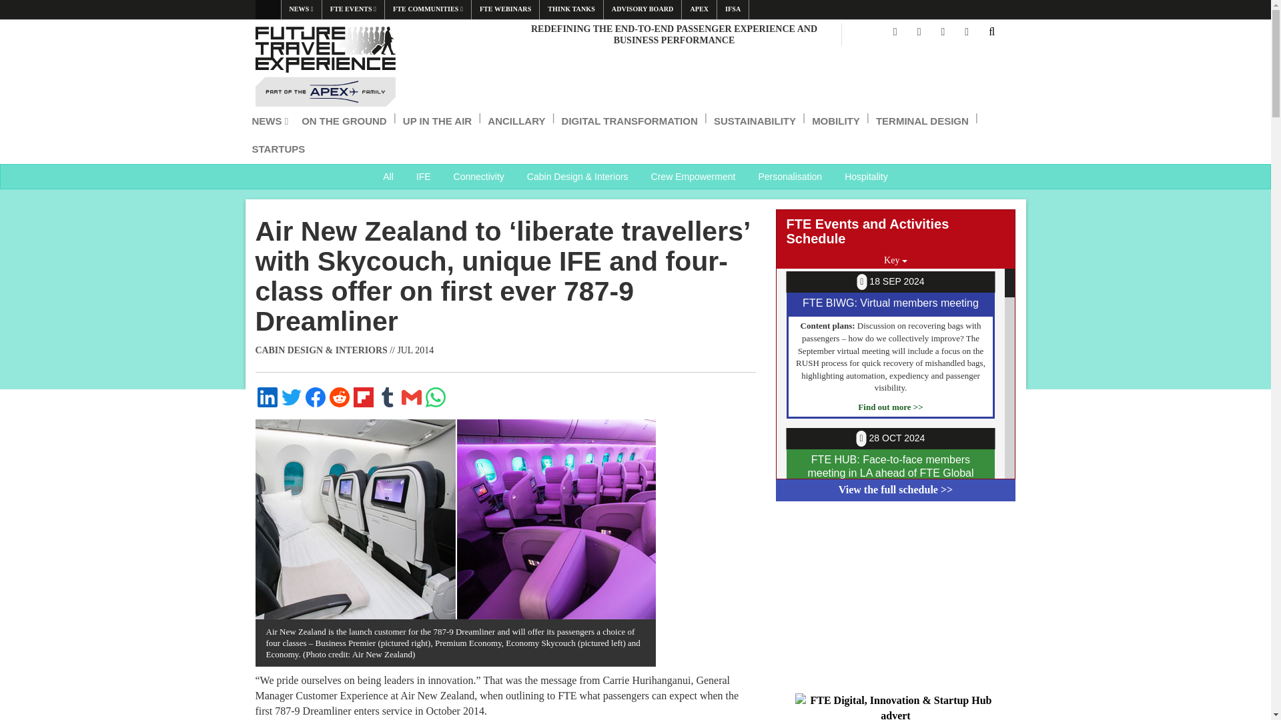  Describe the element at coordinates (302, 9) in the screenshot. I see `NEWS` at that location.